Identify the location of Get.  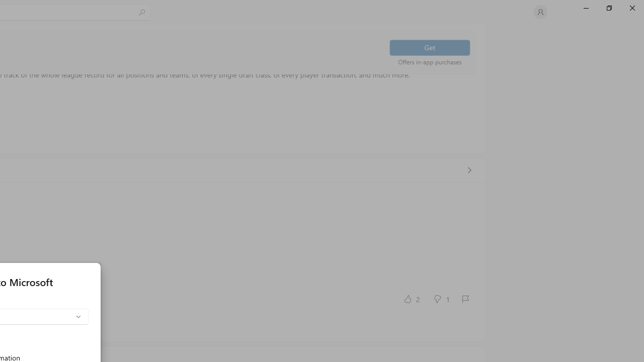
(430, 47).